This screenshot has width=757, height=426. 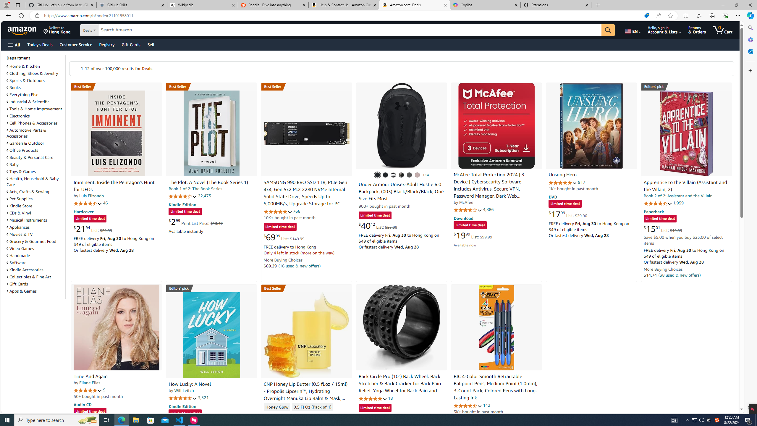 I want to click on 22,475, so click(x=204, y=196).